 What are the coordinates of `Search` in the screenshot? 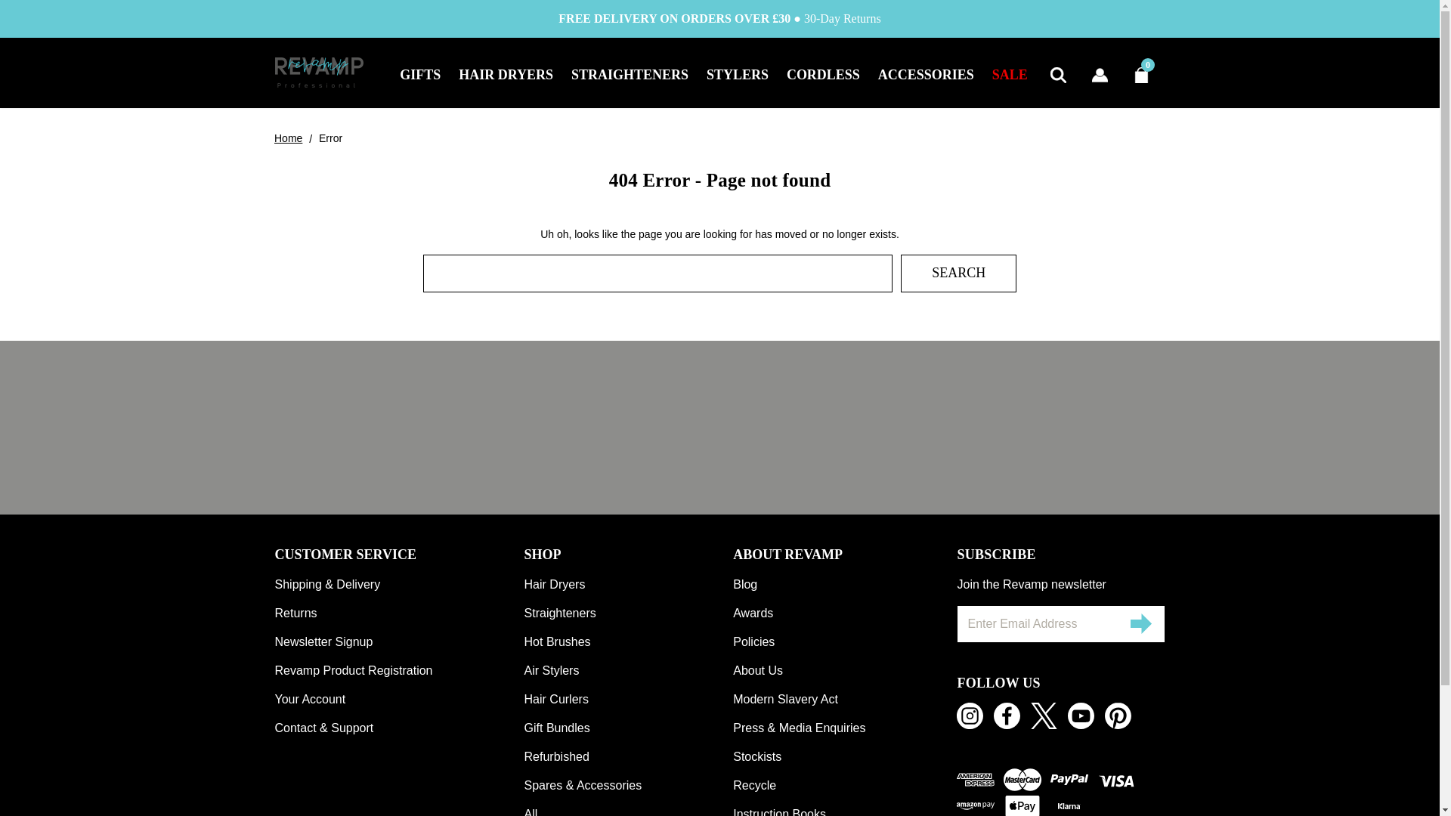 It's located at (958, 272).